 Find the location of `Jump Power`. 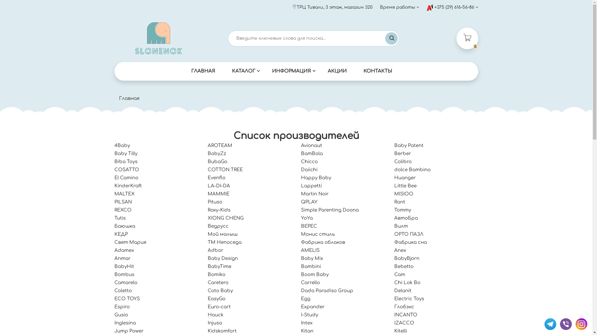

Jump Power is located at coordinates (129, 331).